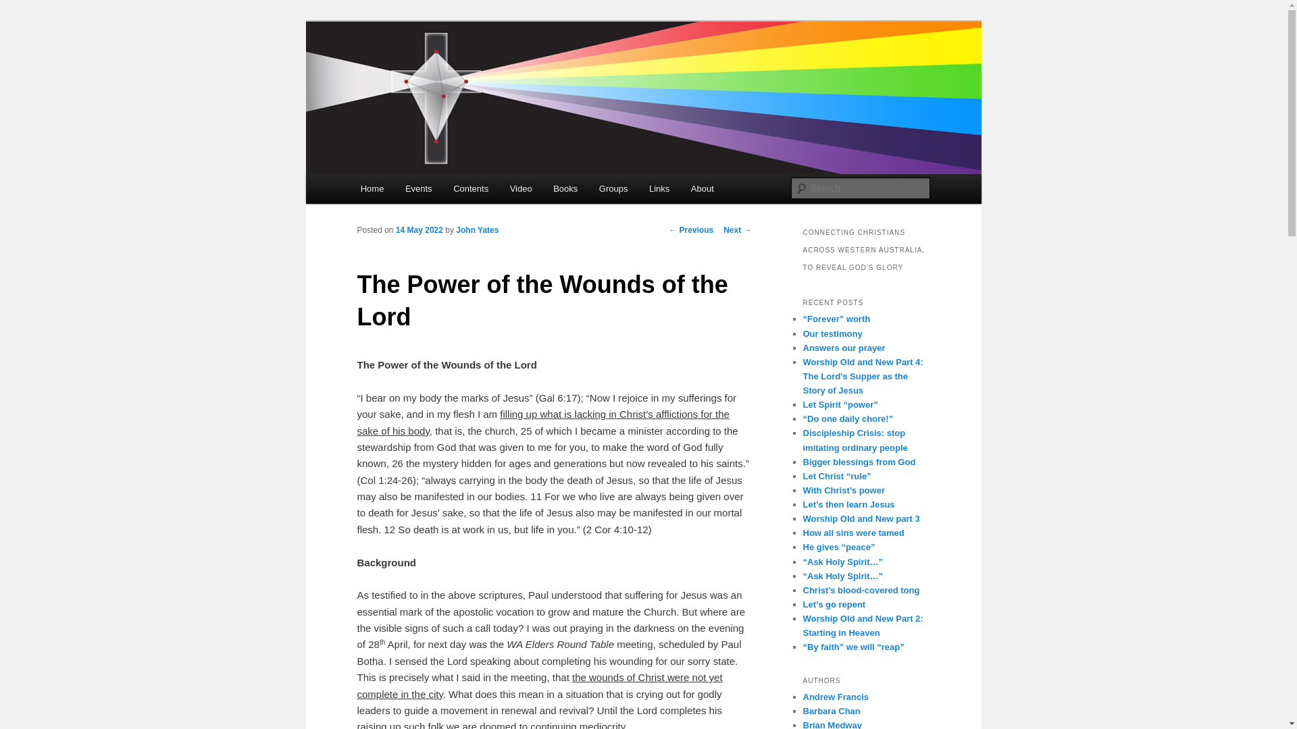 The width and height of the screenshot is (1297, 729). Describe the element at coordinates (861, 518) in the screenshot. I see `Worship Old and New part 3` at that location.